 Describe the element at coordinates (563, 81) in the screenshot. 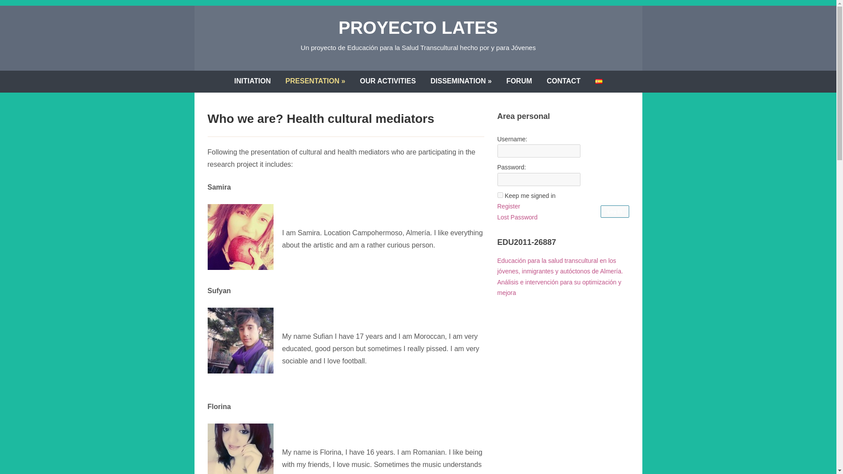

I see `CONTACT` at that location.